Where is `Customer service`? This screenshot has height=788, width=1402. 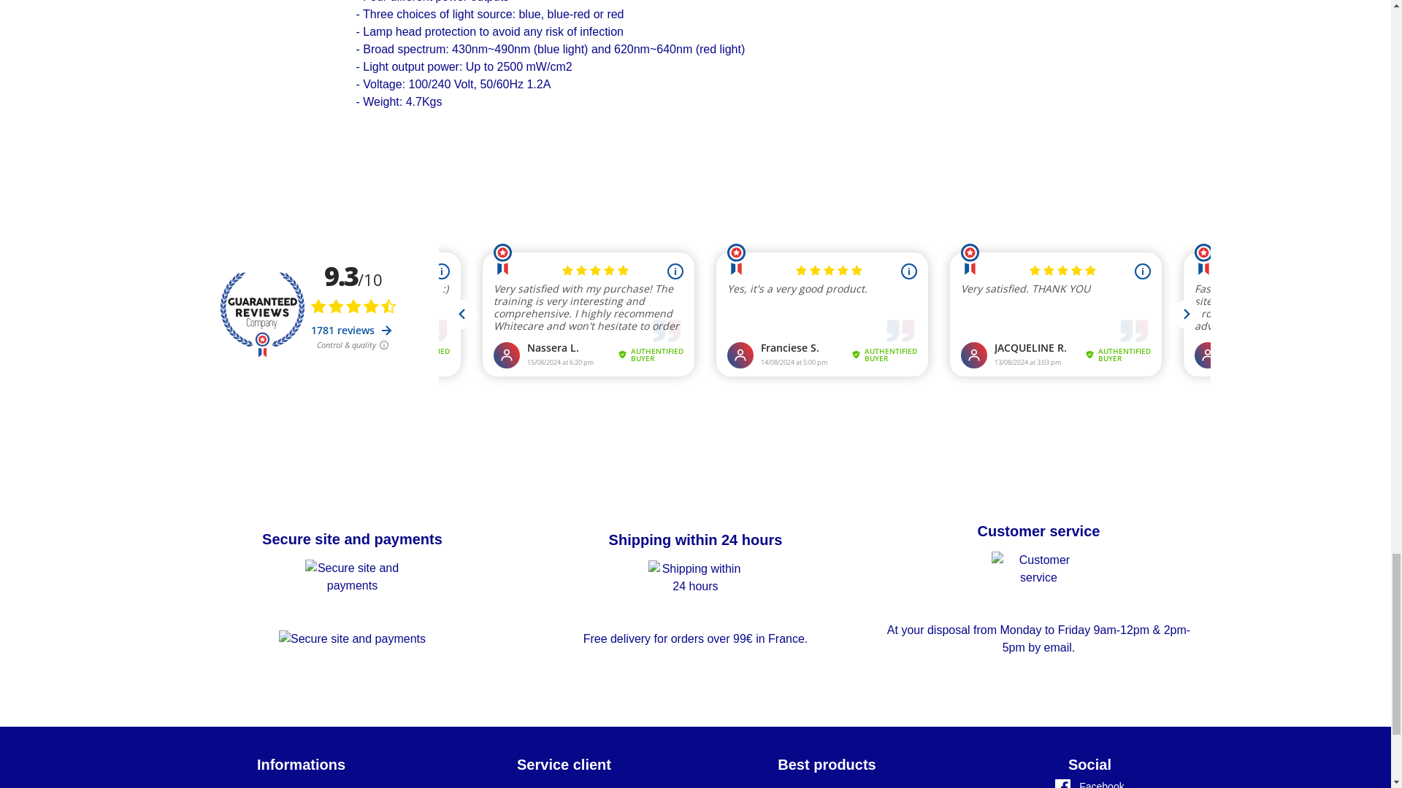 Customer service is located at coordinates (1038, 531).